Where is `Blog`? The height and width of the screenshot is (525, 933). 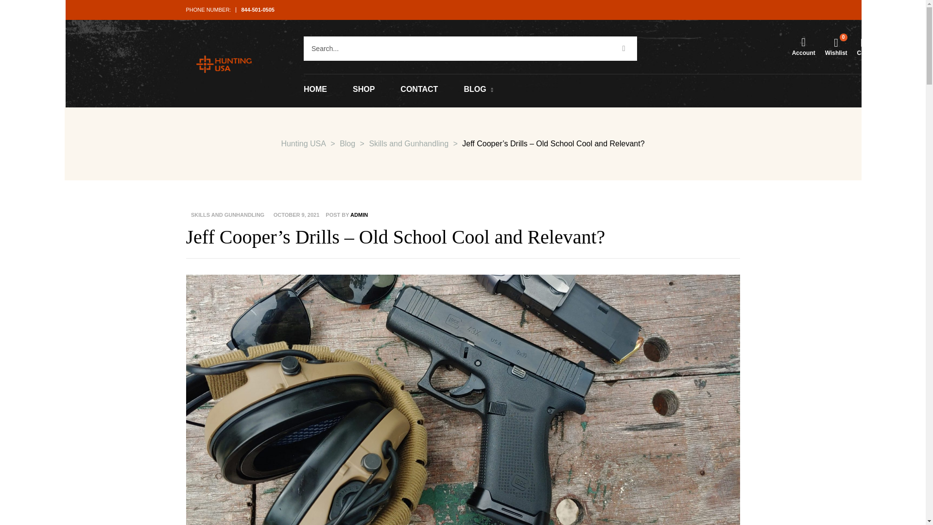 Blog is located at coordinates (347, 144).